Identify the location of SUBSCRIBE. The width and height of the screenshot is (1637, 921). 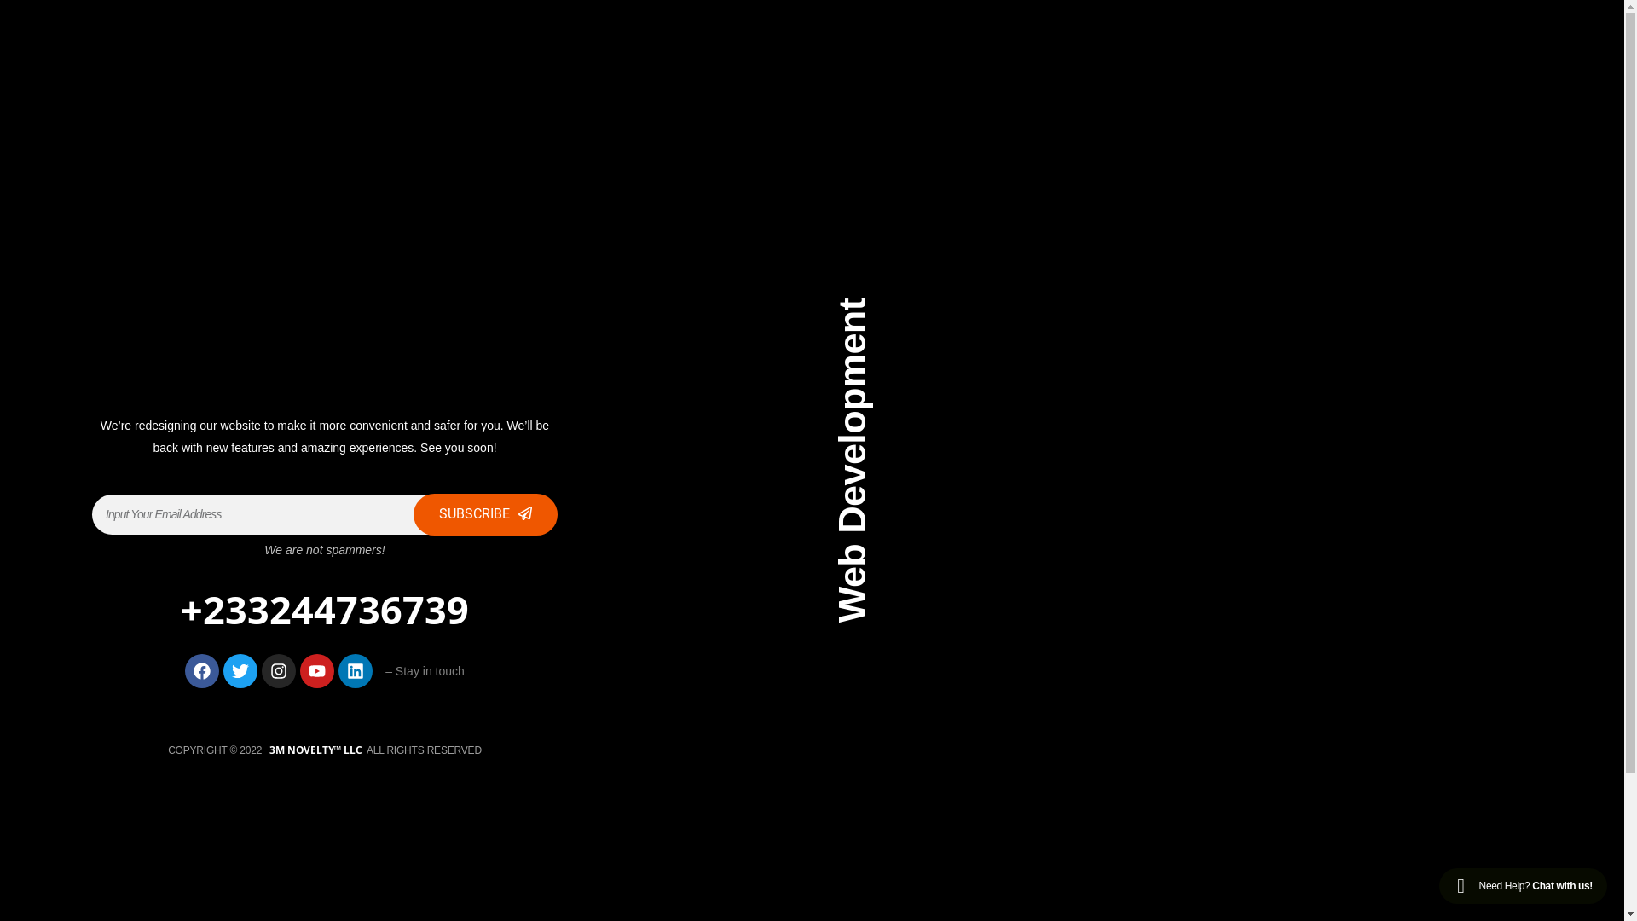
(486, 515).